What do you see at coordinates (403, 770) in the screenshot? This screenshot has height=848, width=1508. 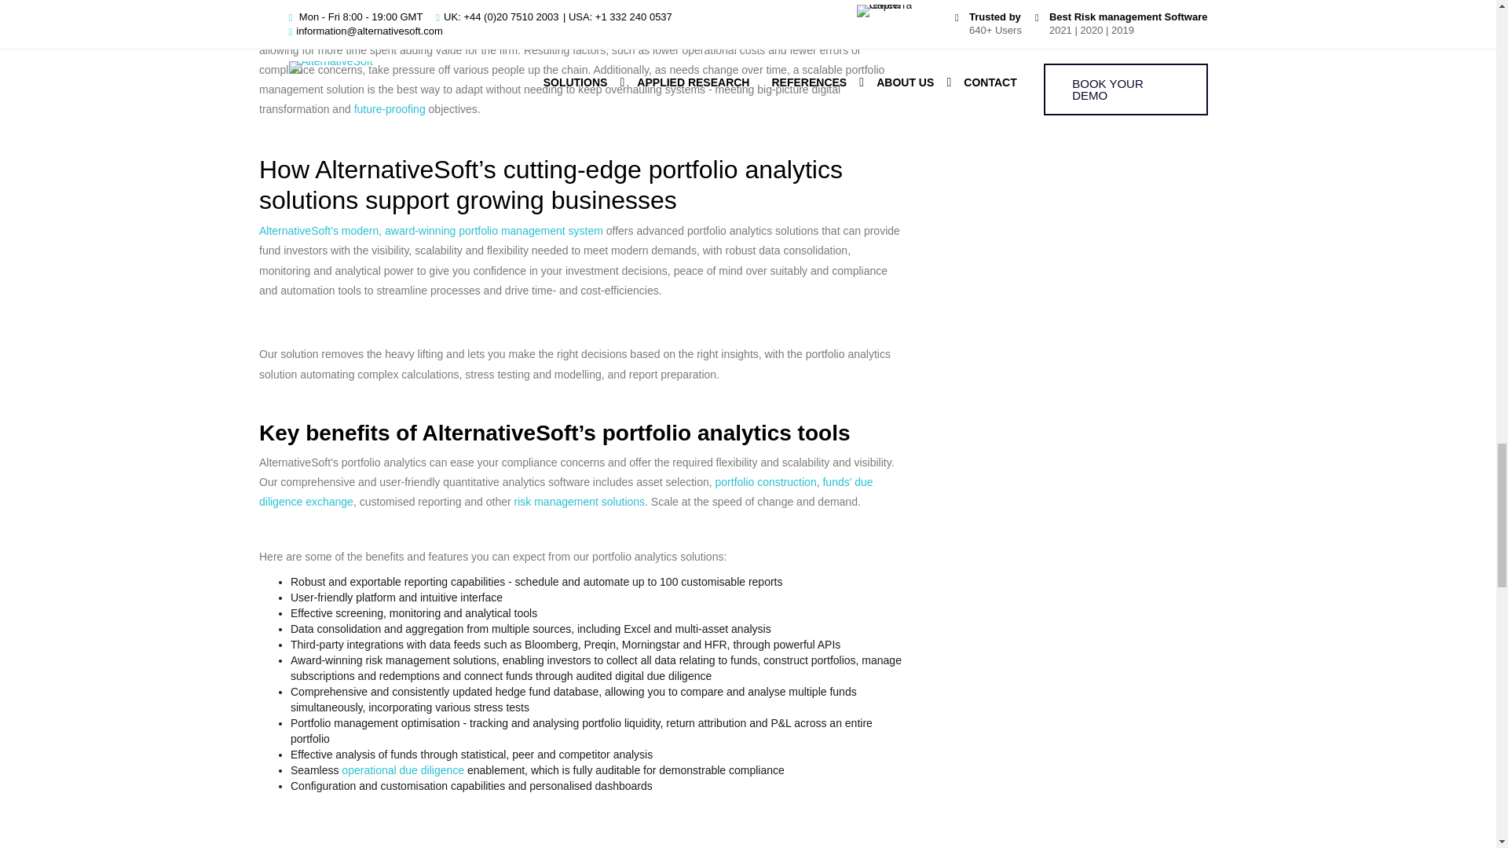 I see `operational due diligence` at bounding box center [403, 770].